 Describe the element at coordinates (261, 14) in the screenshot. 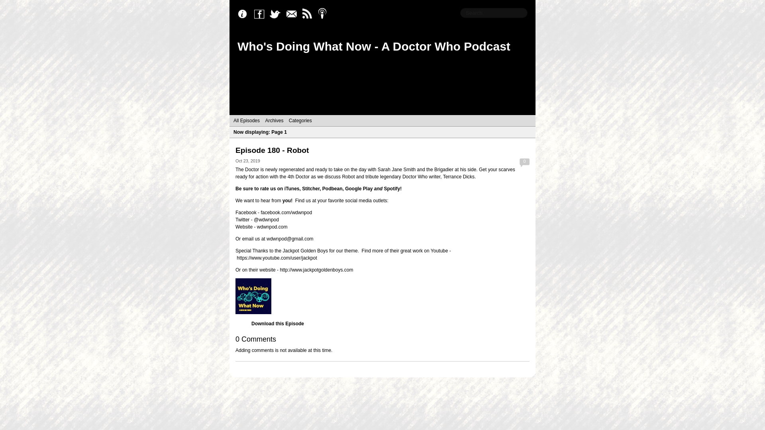

I see `Facebook` at that location.